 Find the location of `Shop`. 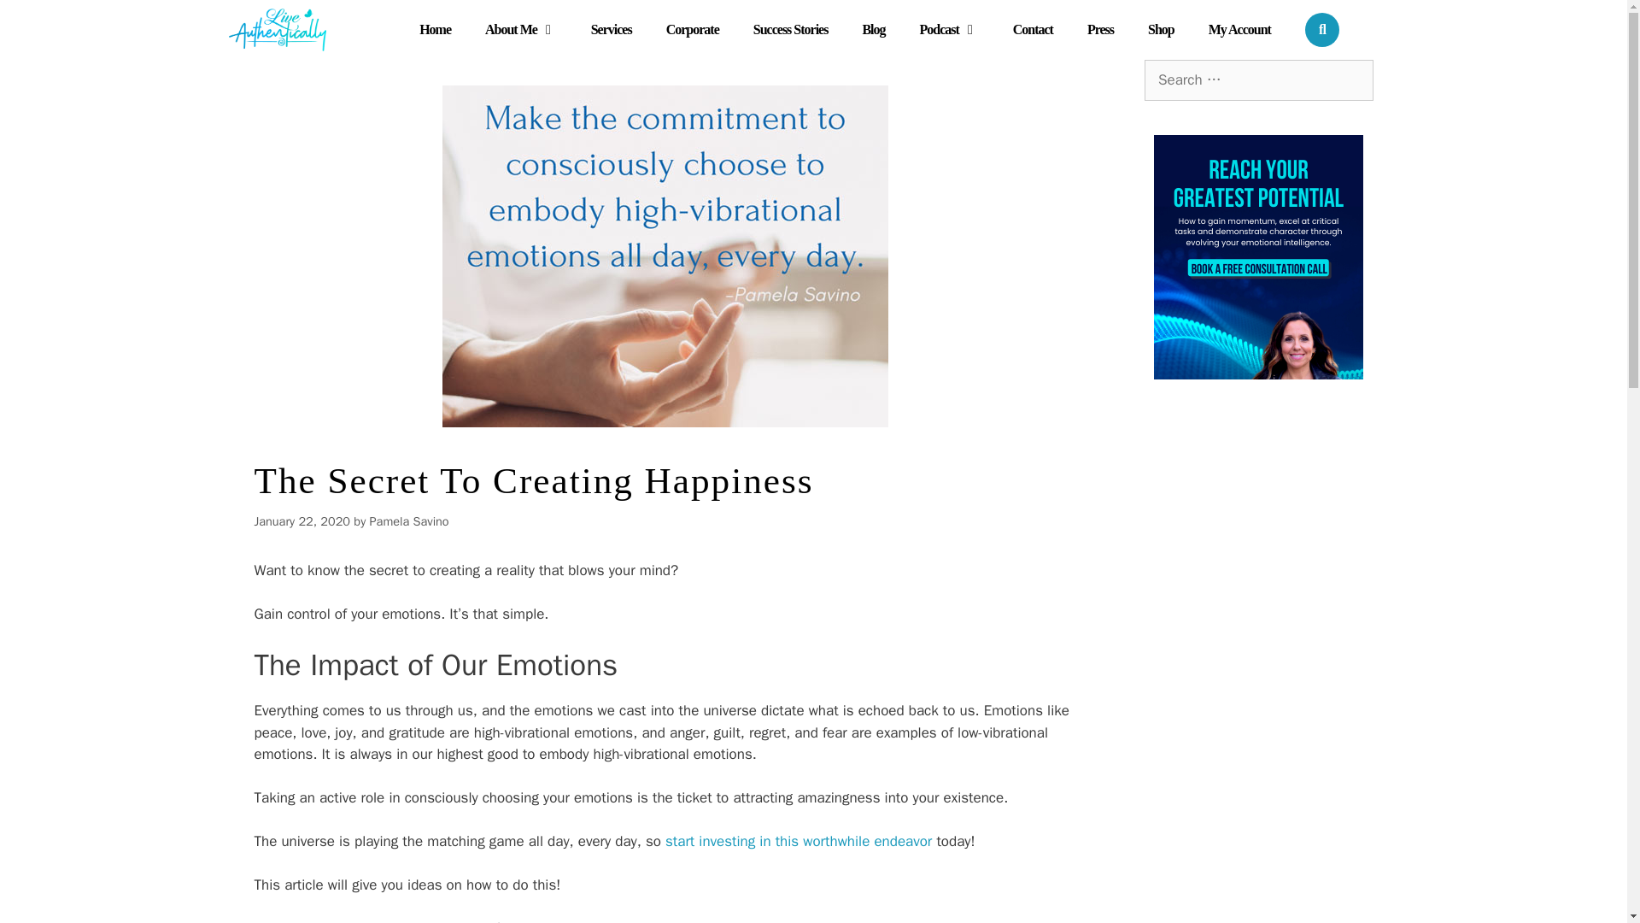

Shop is located at coordinates (1162, 29).